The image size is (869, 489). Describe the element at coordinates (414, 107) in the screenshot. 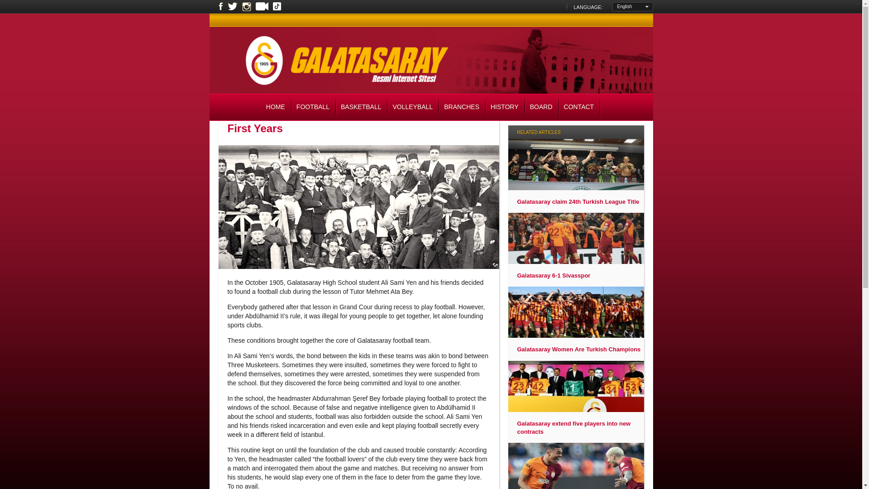

I see `VOLLEYBALL` at that location.